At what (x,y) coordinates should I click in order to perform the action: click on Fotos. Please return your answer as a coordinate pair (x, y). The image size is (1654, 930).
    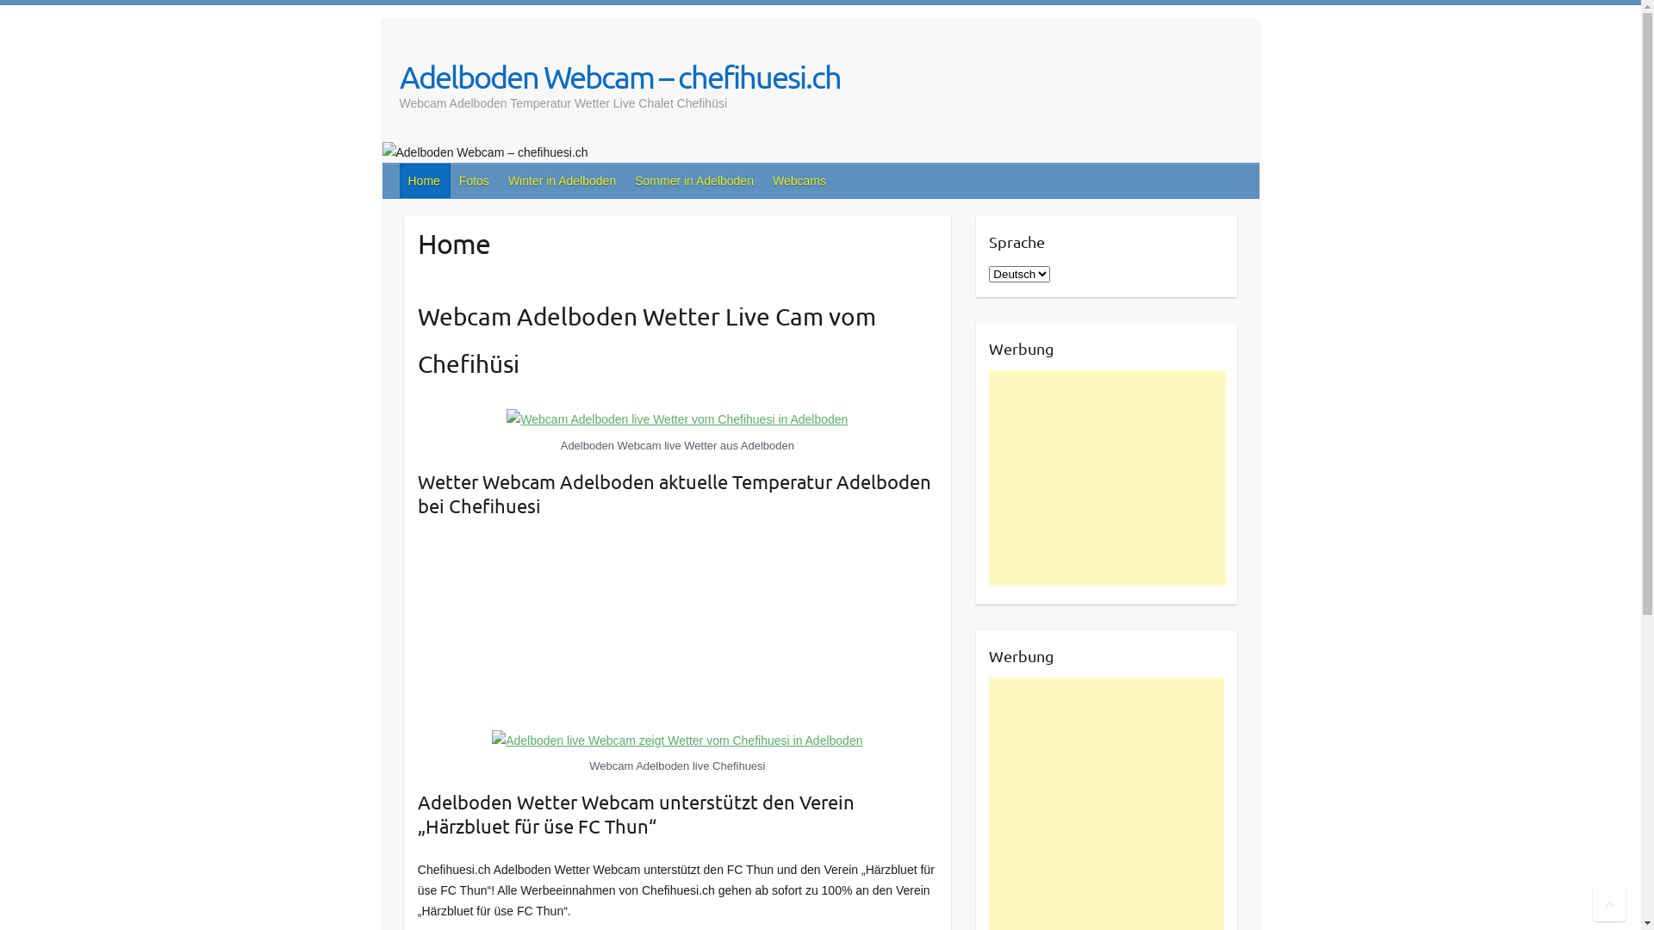
    Looking at the image, I should click on (476, 181).